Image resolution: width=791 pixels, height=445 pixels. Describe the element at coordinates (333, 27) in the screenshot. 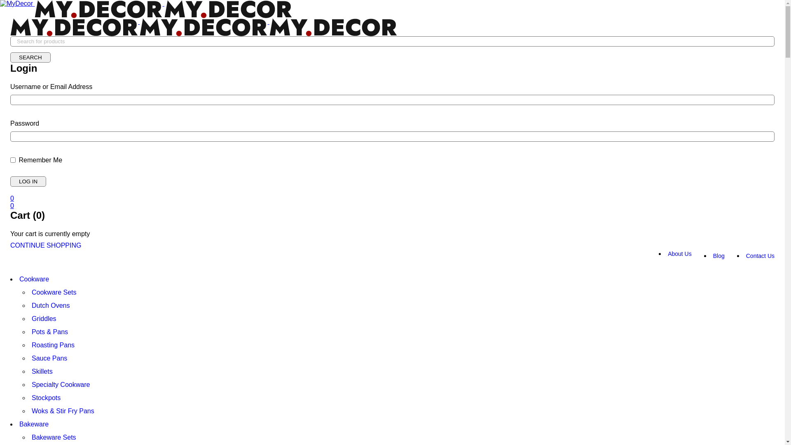

I see `MyDecor` at that location.